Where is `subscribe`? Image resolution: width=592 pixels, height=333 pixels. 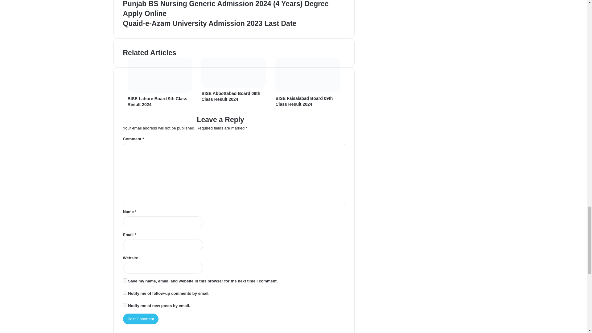
subscribe is located at coordinates (125, 305).